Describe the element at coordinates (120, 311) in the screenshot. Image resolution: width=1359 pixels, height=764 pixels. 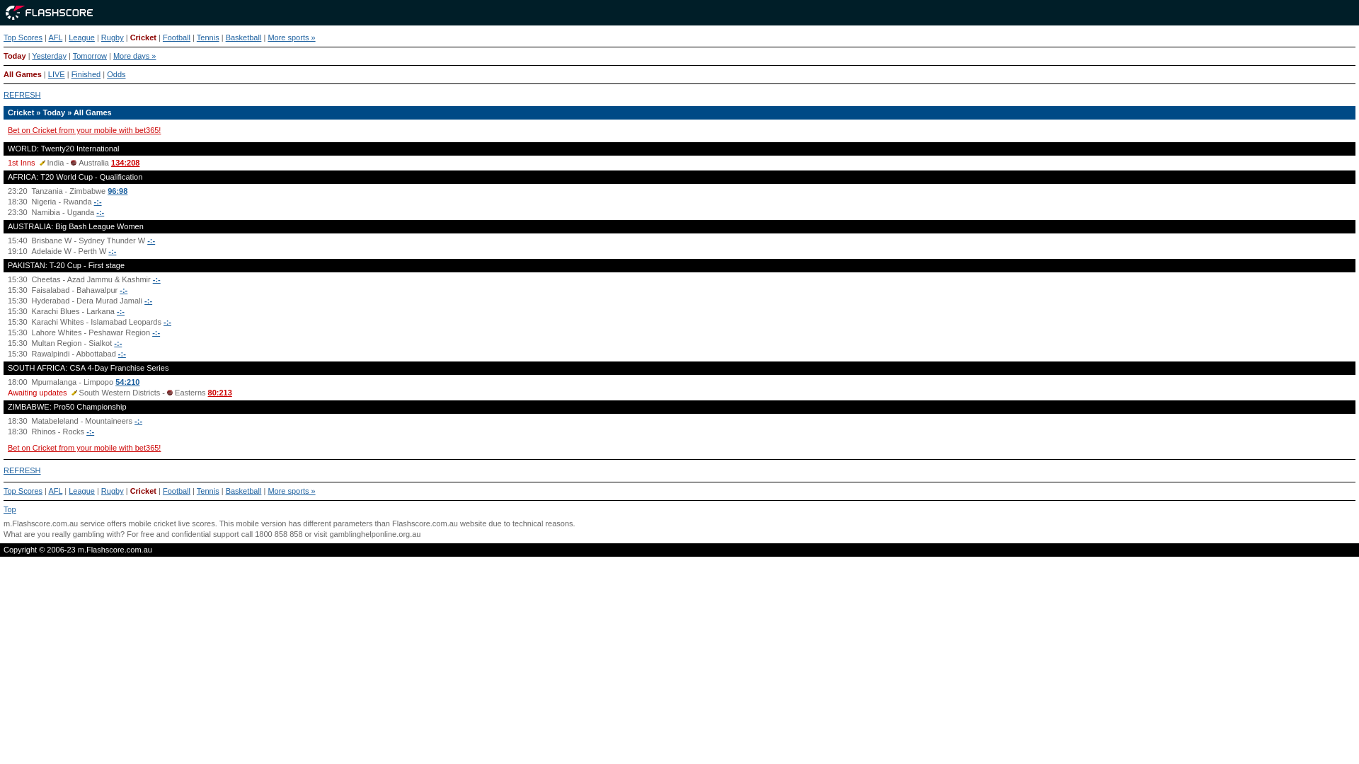
I see `-:-` at that location.